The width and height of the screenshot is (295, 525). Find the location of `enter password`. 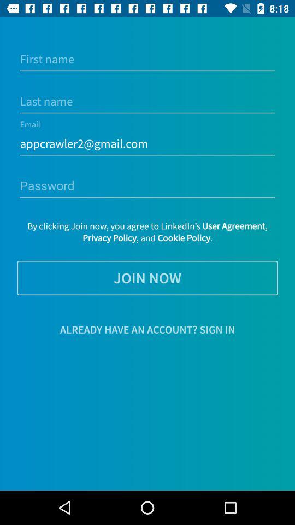

enter password is located at coordinates (147, 186).